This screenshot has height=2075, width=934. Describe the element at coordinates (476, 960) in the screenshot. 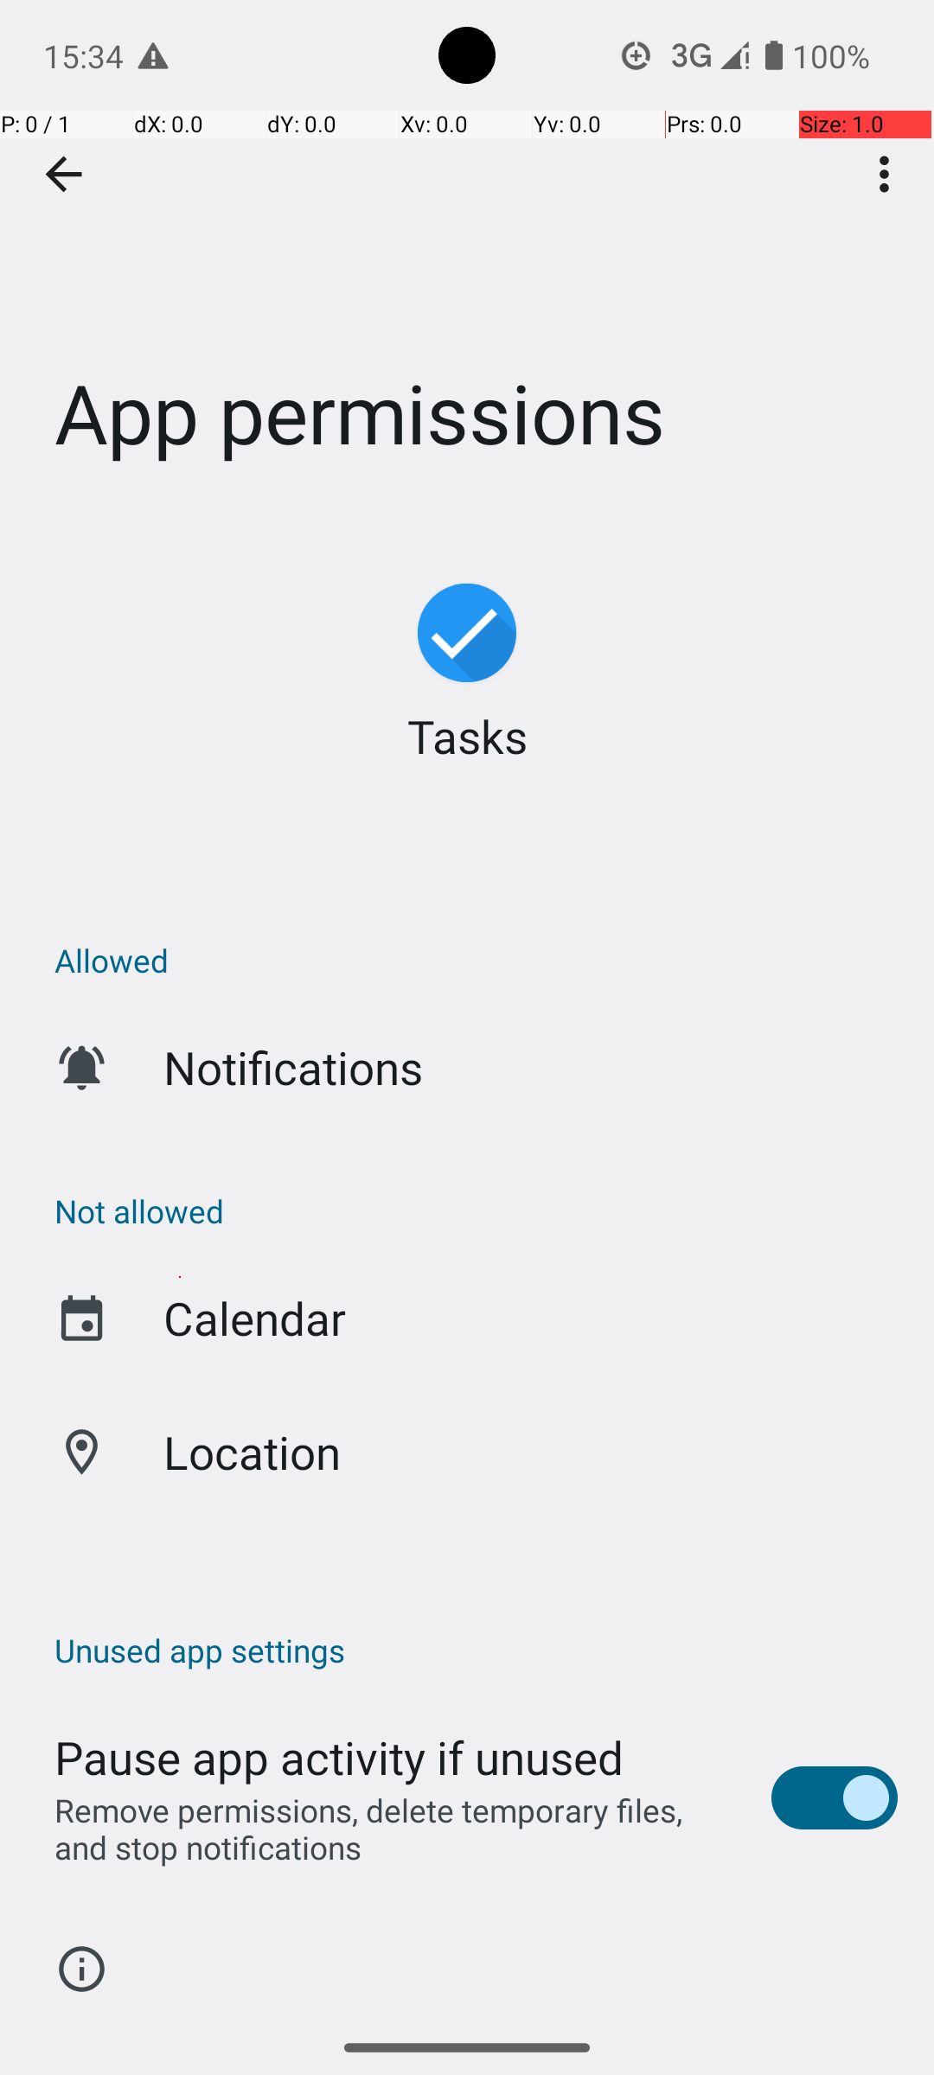

I see `Allowed` at that location.